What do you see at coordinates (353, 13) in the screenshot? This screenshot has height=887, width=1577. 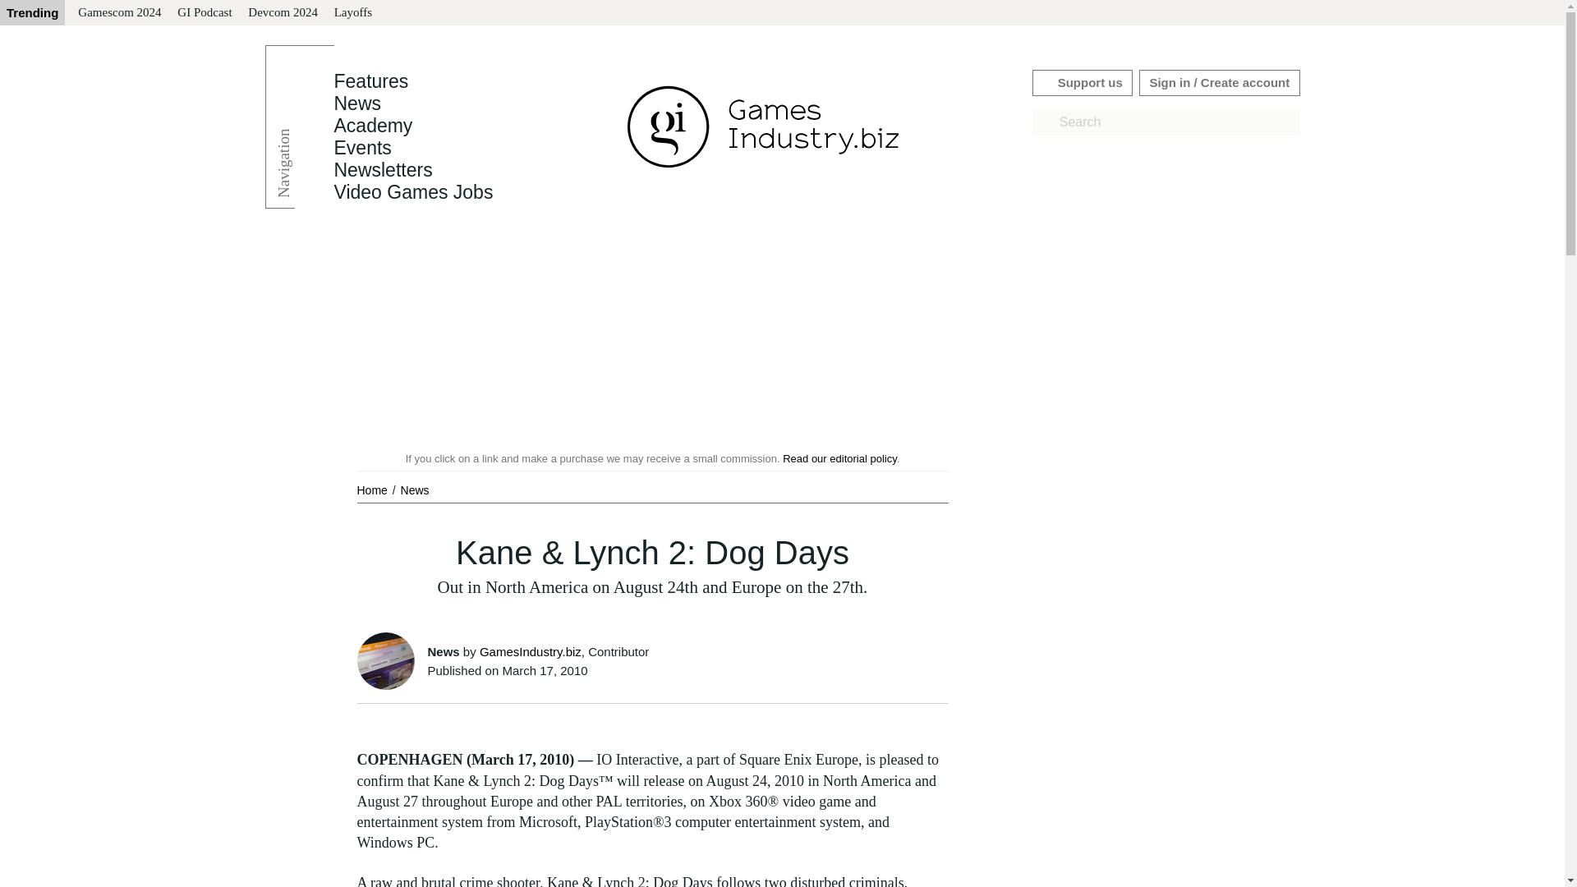 I see `Layoffs` at bounding box center [353, 13].